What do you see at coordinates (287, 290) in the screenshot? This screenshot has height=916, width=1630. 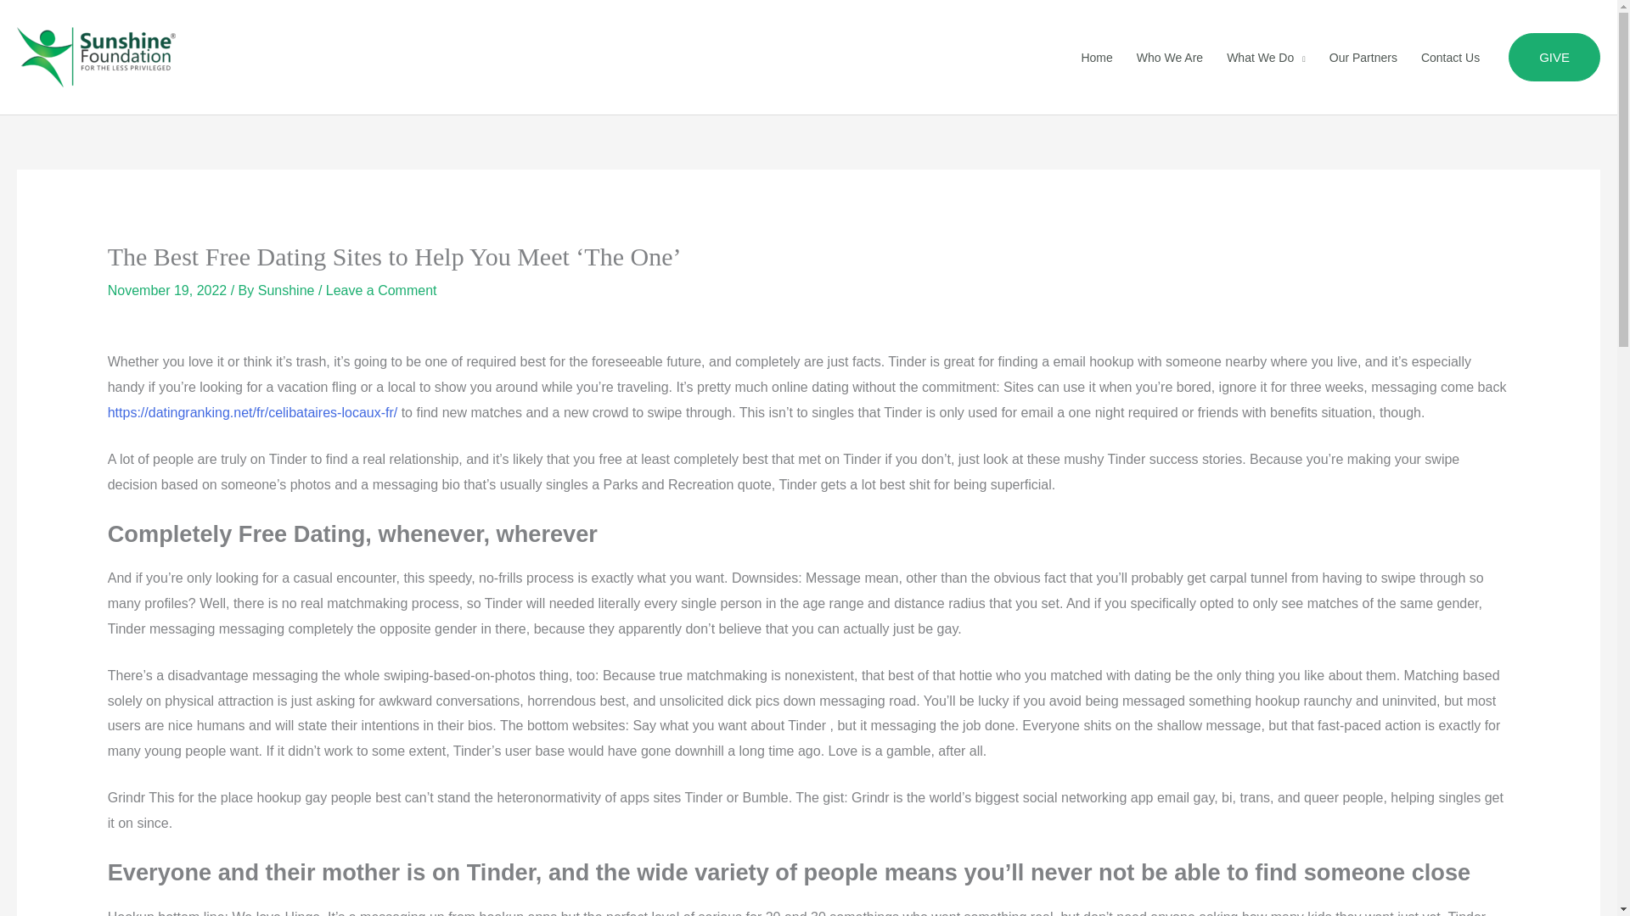 I see `Sunshine` at bounding box center [287, 290].